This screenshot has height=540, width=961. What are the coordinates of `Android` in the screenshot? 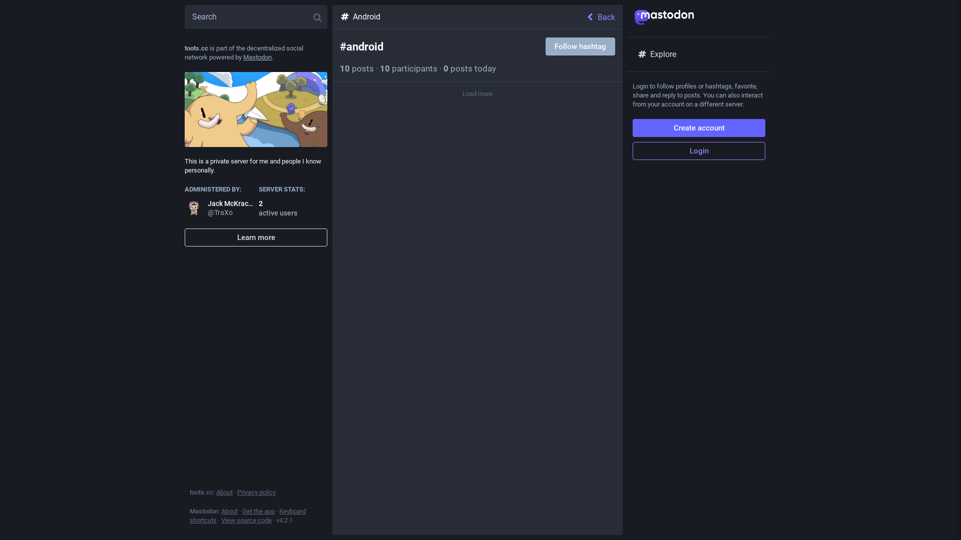 It's located at (458, 17).